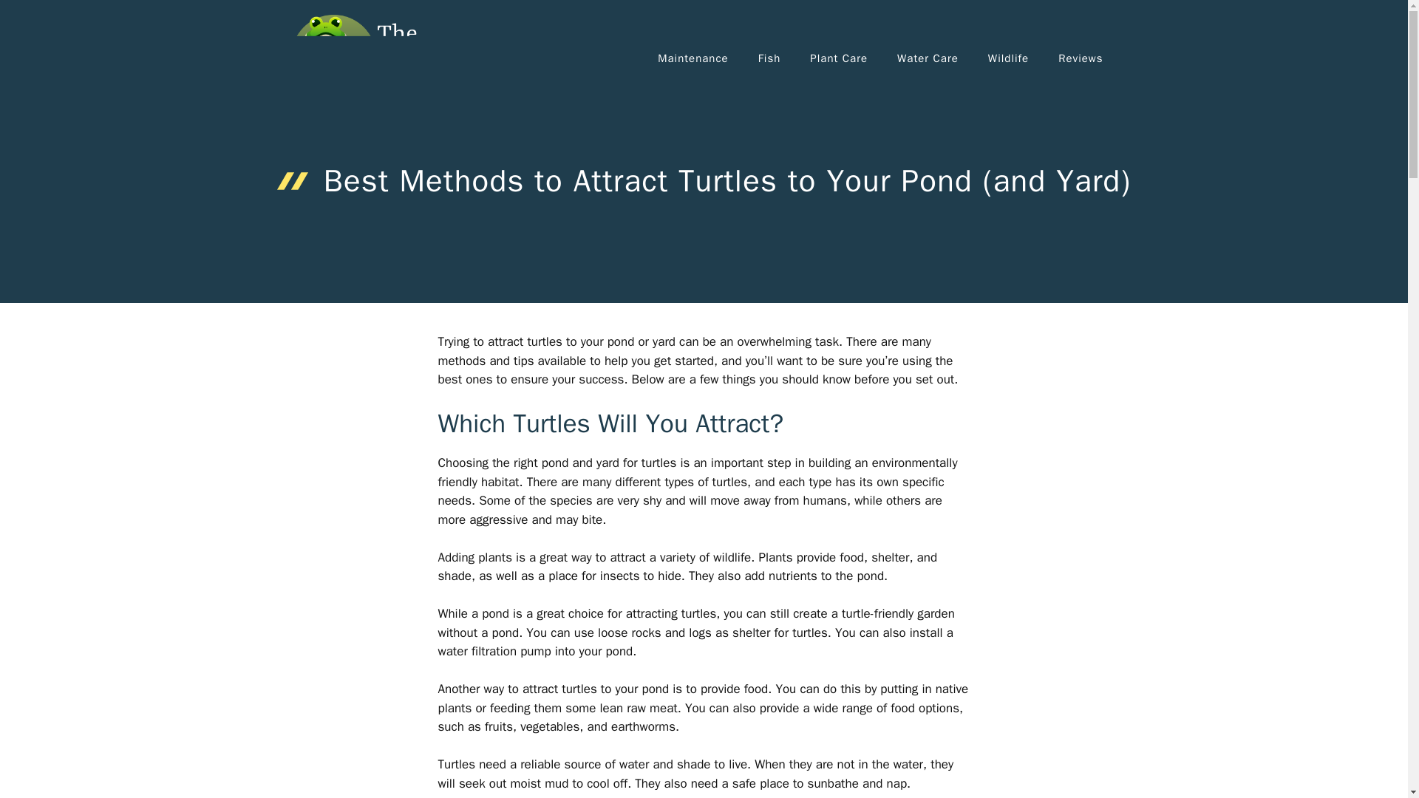 The image size is (1419, 798). Describe the element at coordinates (692, 58) in the screenshot. I see `Maintenance` at that location.